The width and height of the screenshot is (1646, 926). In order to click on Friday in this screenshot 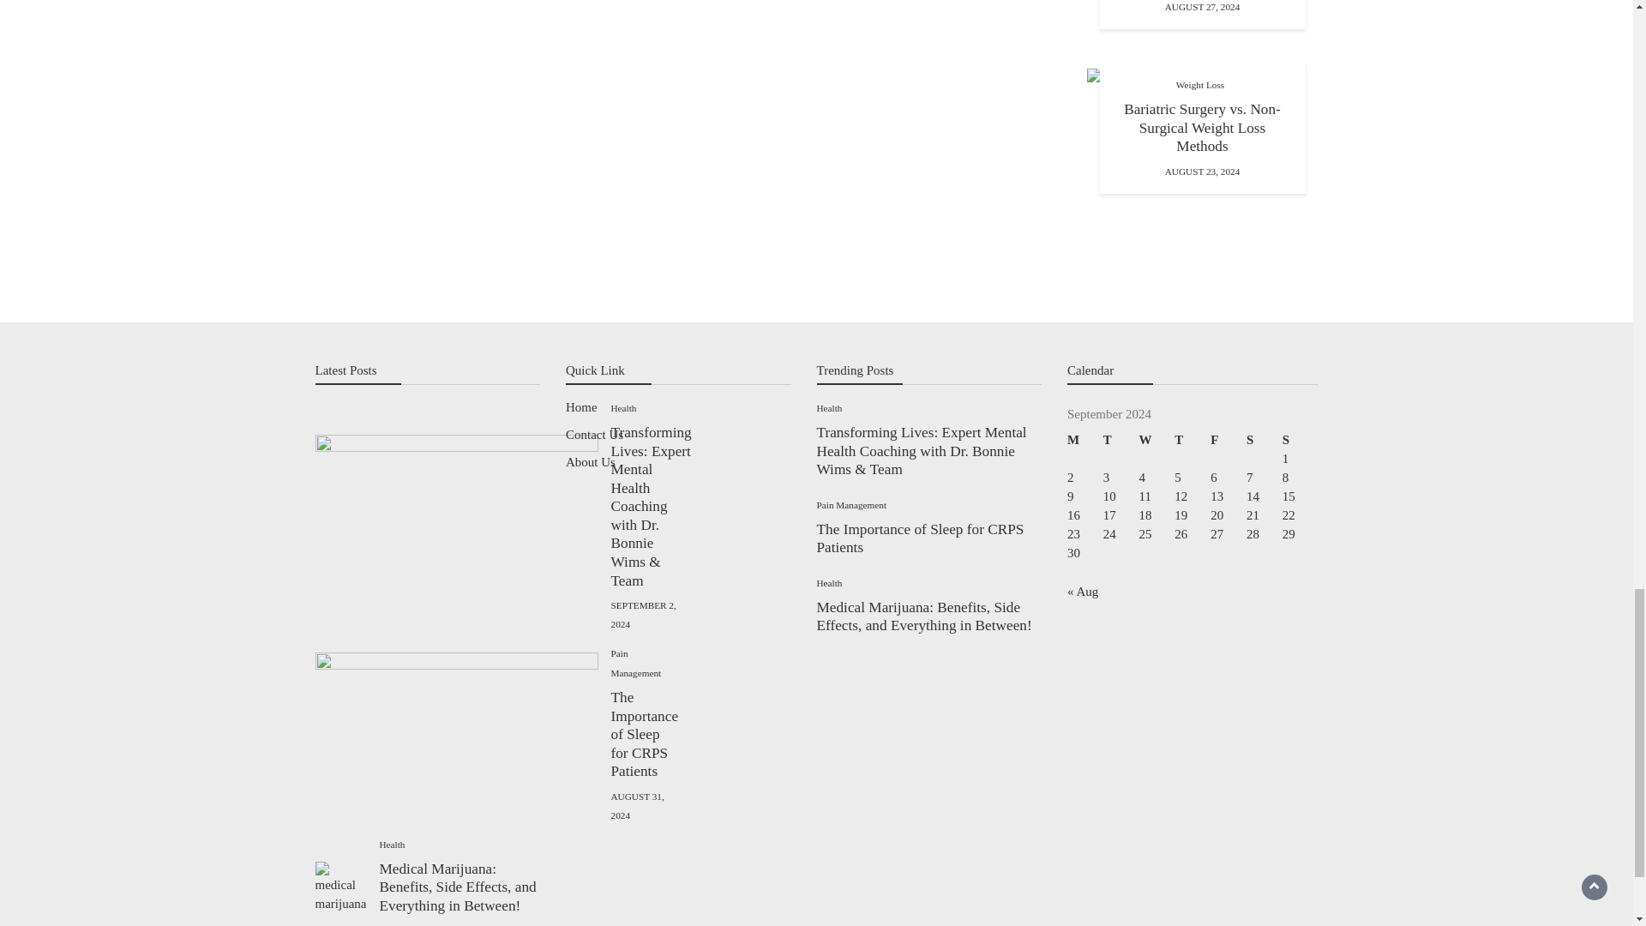, I will do `click(1228, 439)`.